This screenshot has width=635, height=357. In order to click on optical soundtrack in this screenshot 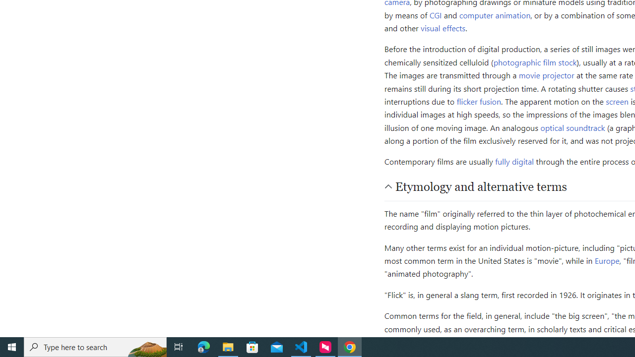, I will do `click(572, 127)`.